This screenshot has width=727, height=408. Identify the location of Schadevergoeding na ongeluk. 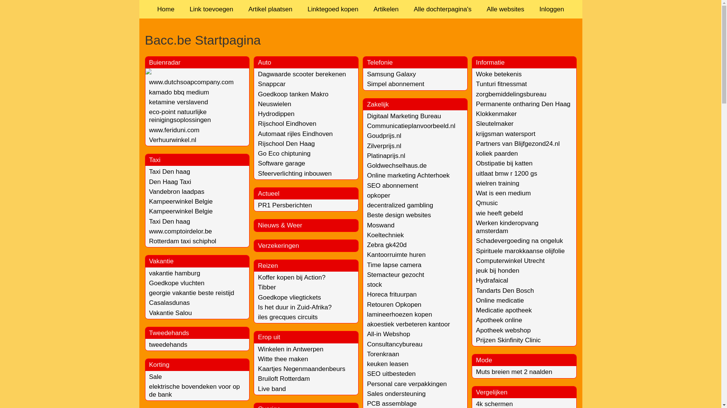
(520, 241).